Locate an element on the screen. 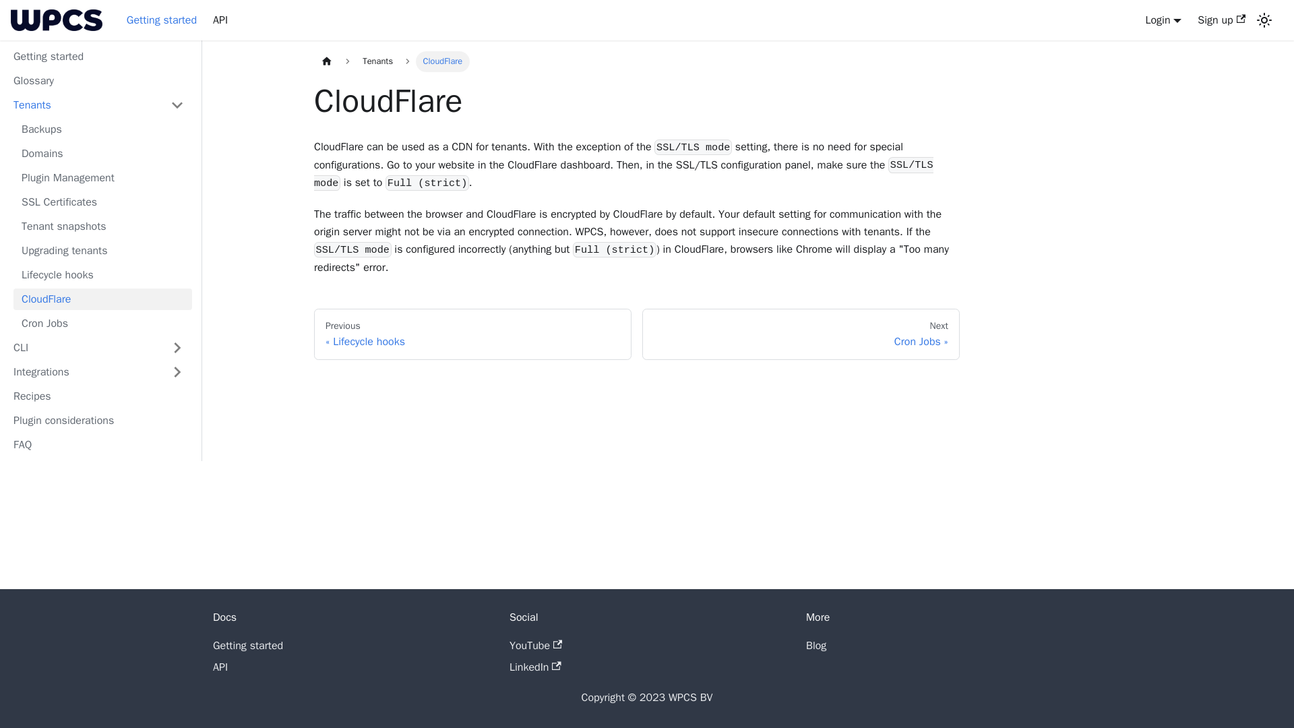  FAQ is located at coordinates (98, 445).